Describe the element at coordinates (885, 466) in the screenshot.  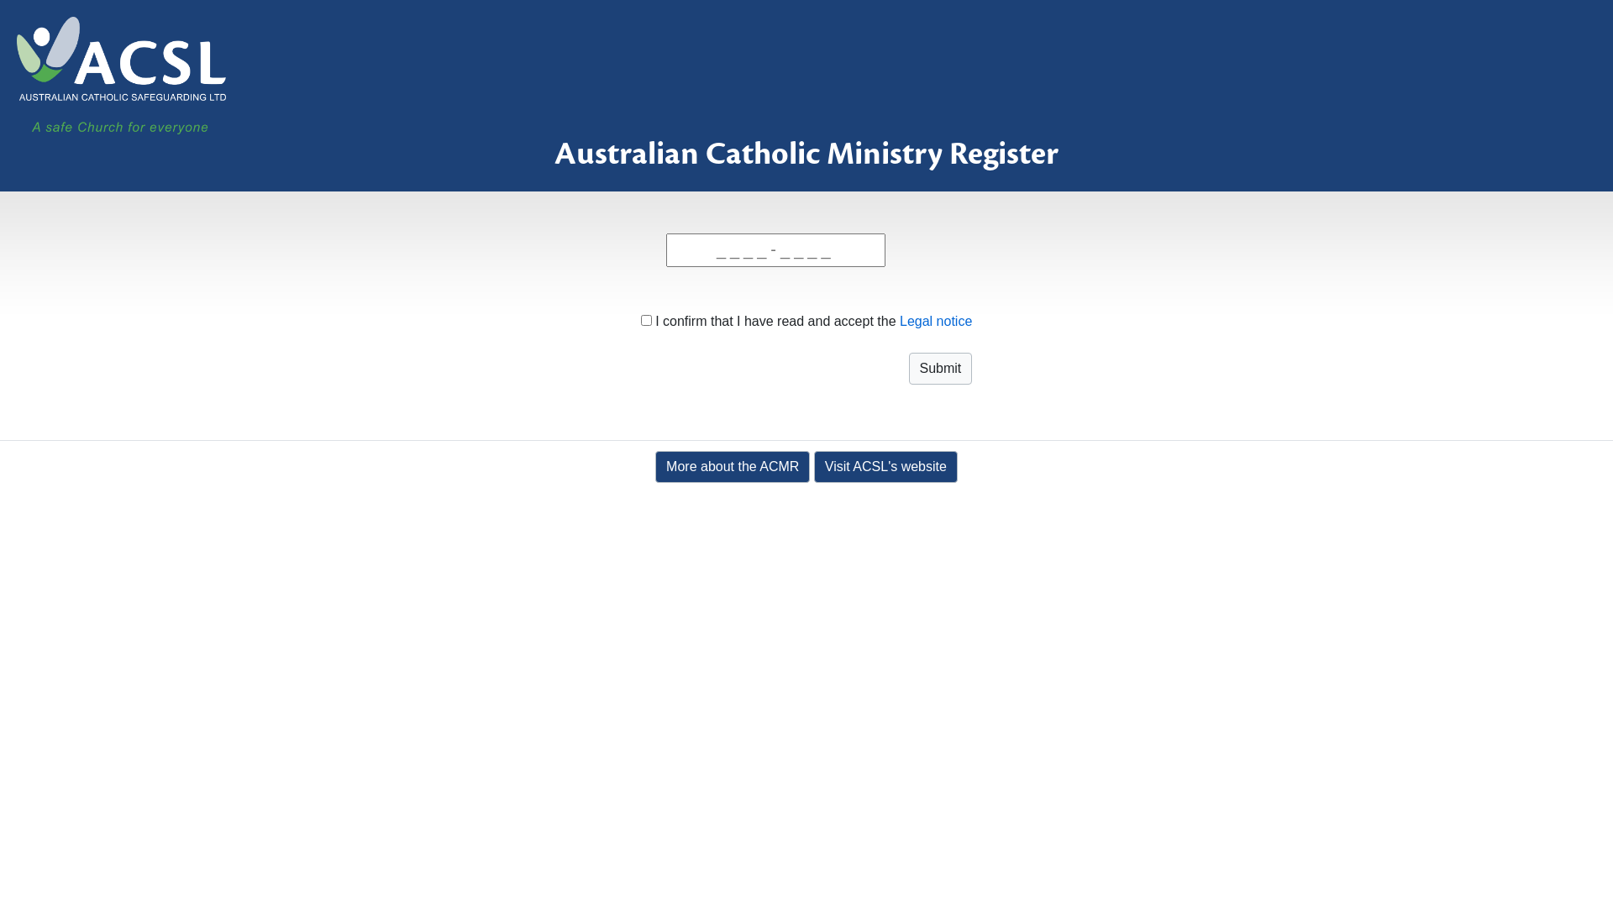
I see `Visit ACSL's website` at that location.